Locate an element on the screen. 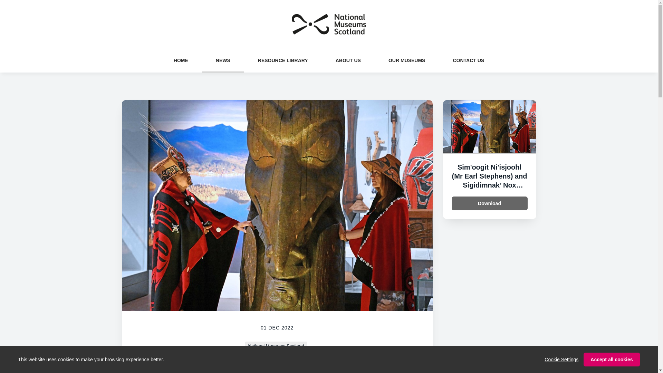 The width and height of the screenshot is (663, 373). NEWS is located at coordinates (223, 60).